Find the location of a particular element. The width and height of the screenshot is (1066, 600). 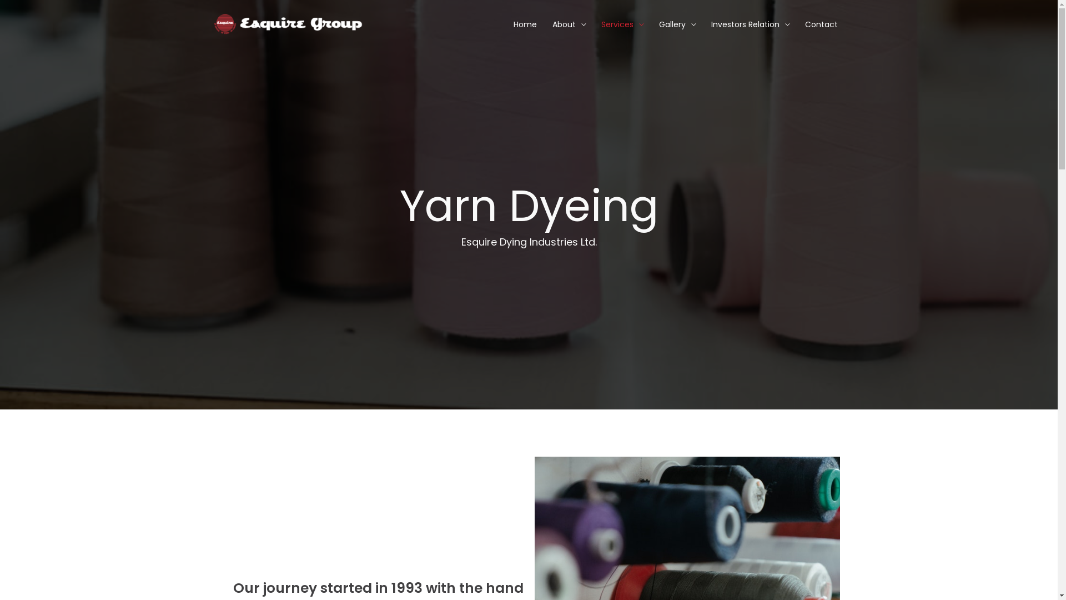

Investors Relation is located at coordinates (750, 24).